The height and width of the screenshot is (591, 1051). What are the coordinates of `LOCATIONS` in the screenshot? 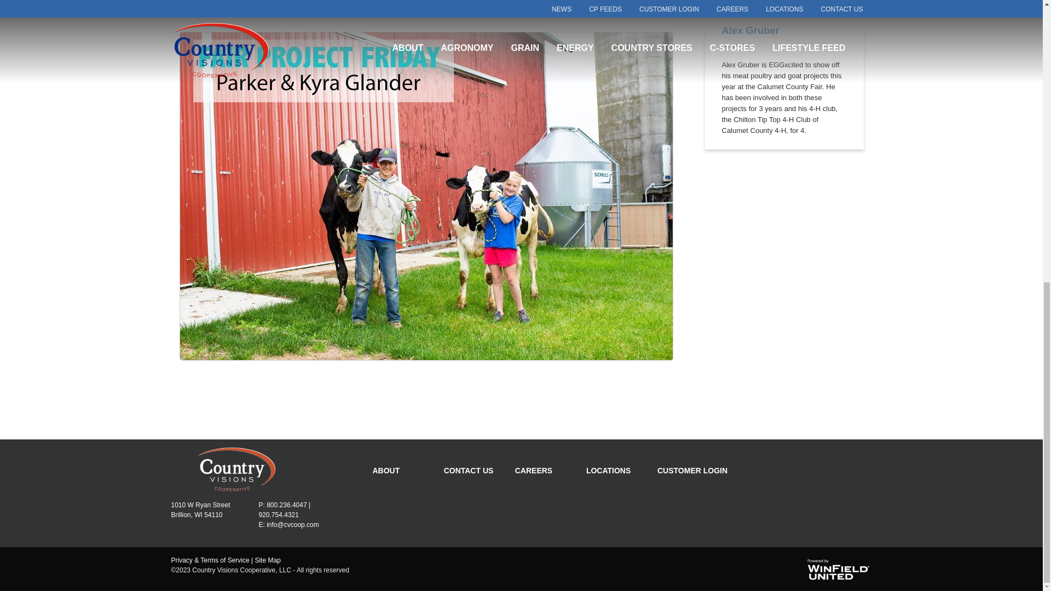 It's located at (609, 471).